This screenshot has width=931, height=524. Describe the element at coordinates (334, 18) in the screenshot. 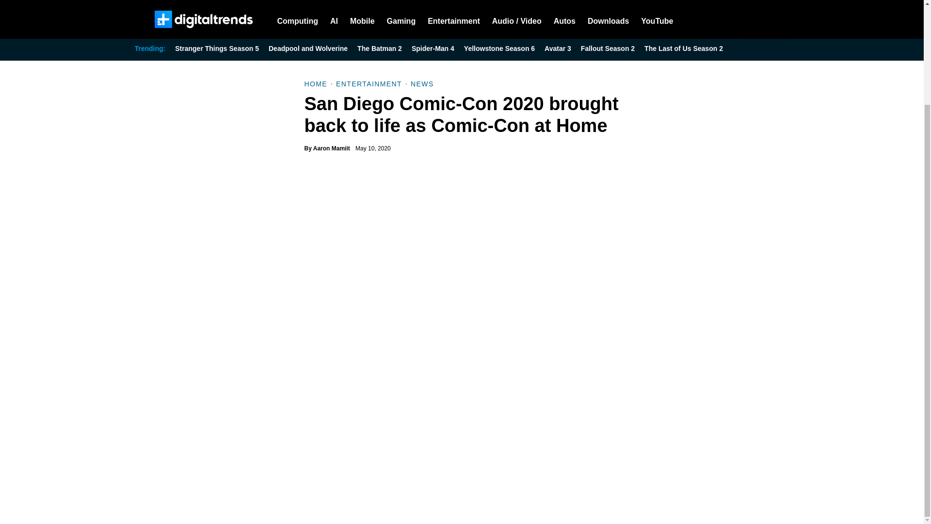

I see `AI` at that location.